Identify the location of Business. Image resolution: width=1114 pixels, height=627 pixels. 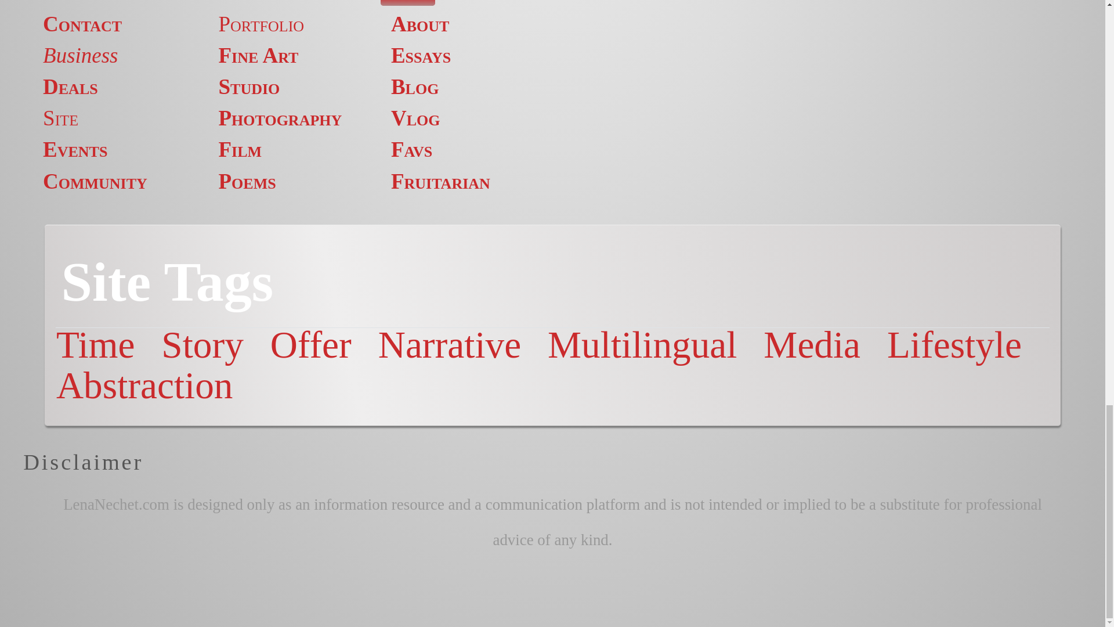
(80, 55).